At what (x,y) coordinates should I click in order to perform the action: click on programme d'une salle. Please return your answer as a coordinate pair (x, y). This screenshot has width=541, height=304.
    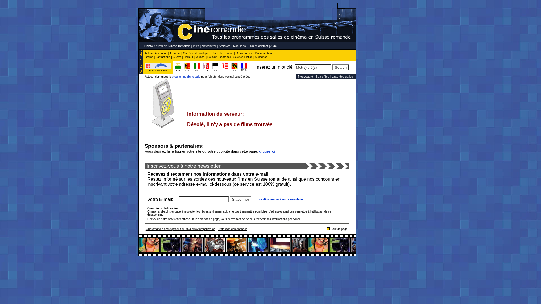
    Looking at the image, I should click on (186, 77).